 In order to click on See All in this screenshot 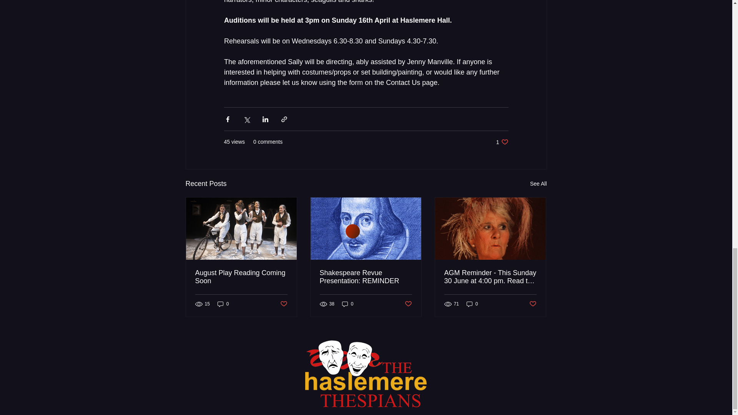, I will do `click(538, 184)`.